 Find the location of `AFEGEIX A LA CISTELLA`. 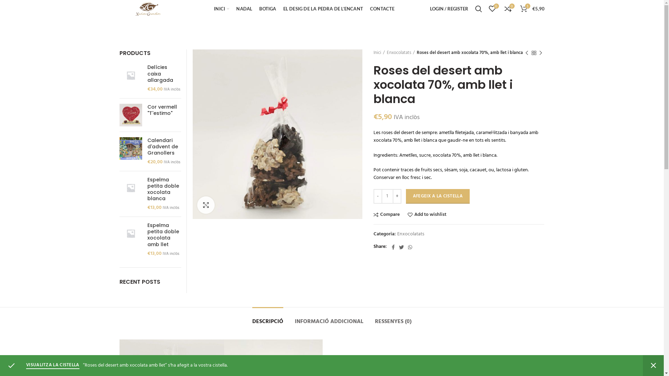

AFEGEIX A LA CISTELLA is located at coordinates (438, 196).